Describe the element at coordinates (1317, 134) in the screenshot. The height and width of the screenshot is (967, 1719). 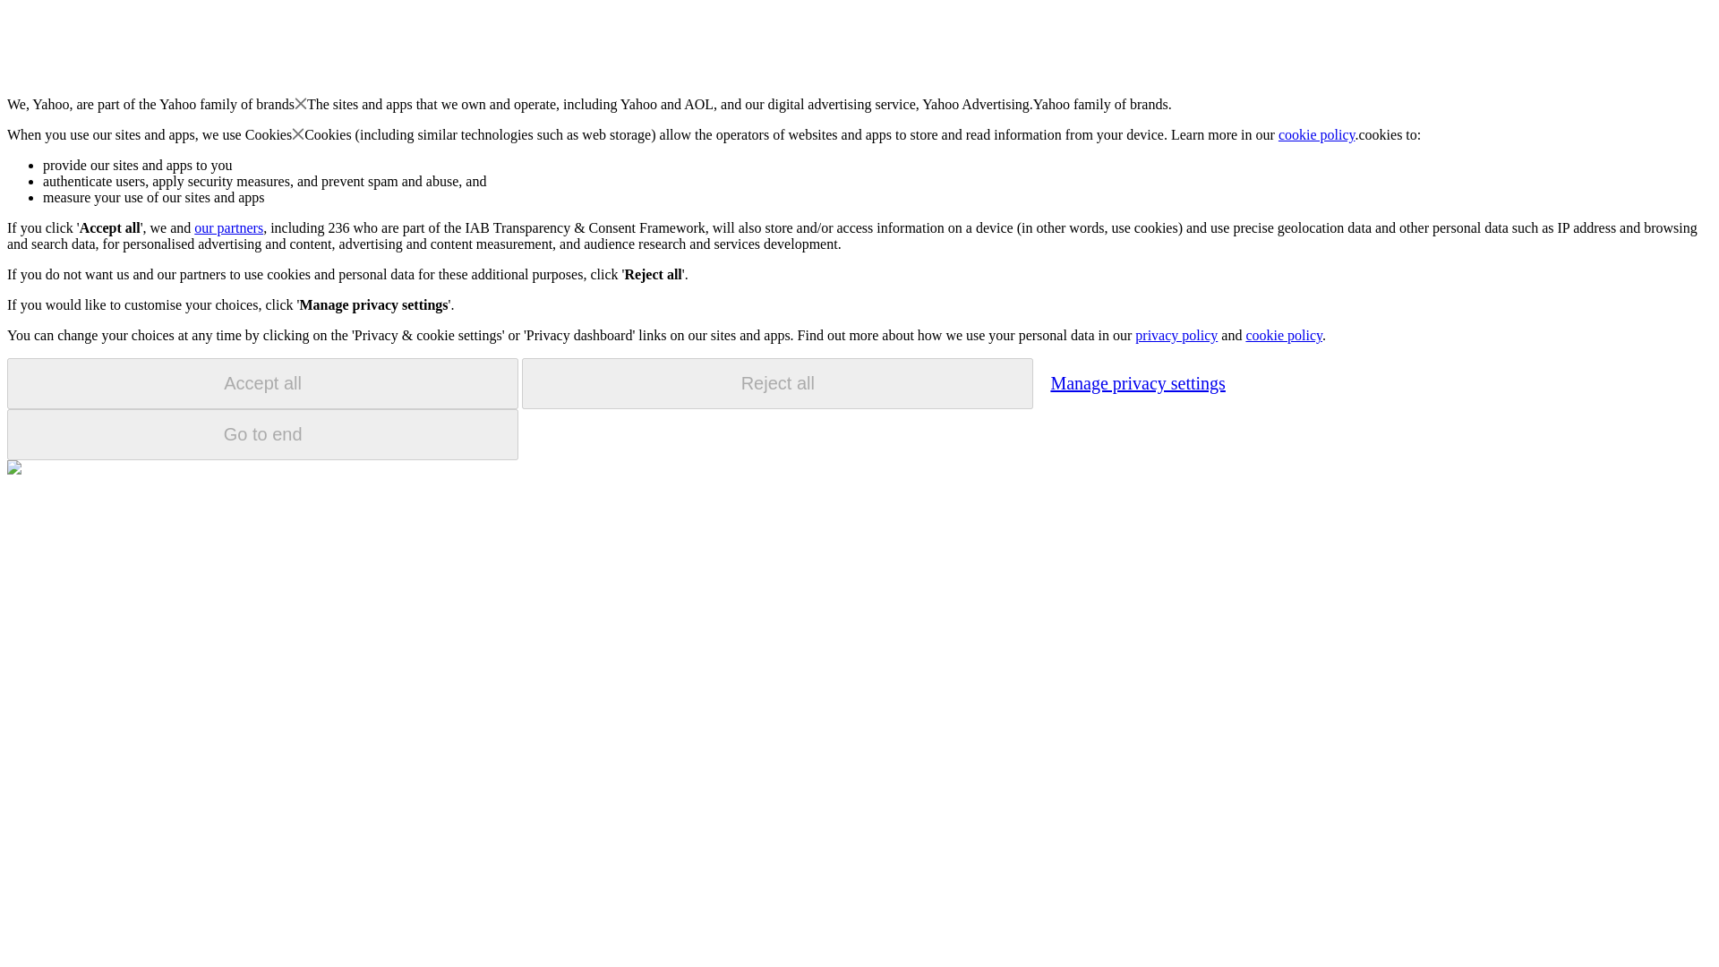
I see `cookie policy` at that location.